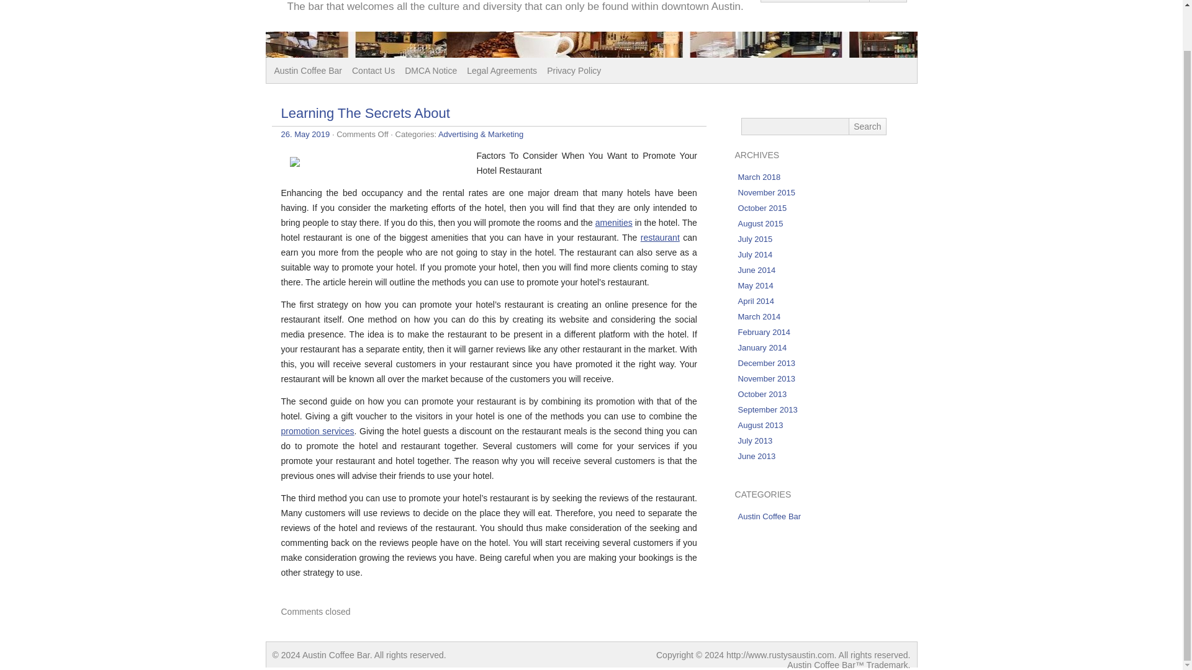 This screenshot has height=670, width=1192. What do you see at coordinates (502, 71) in the screenshot?
I see `Legal Agreements` at bounding box center [502, 71].